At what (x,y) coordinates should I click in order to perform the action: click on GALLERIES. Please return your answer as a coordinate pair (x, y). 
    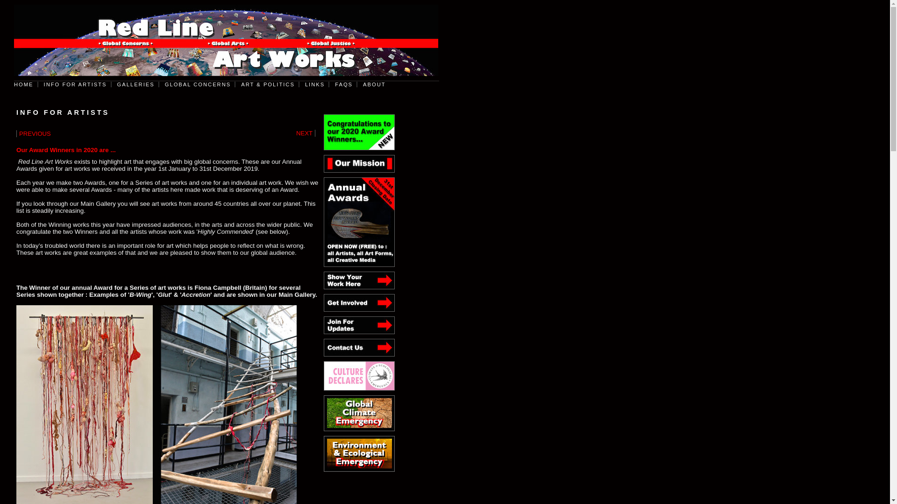
    Looking at the image, I should click on (135, 84).